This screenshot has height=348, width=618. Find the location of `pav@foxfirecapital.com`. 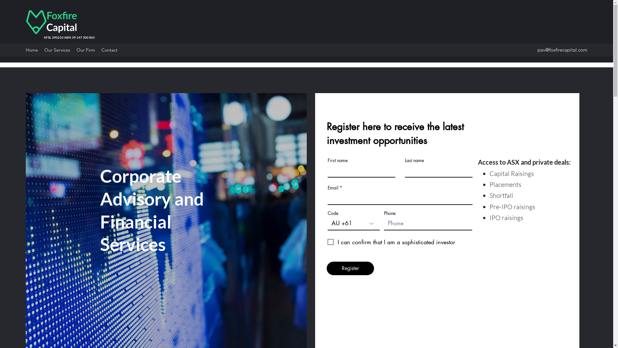

pav@foxfirecapital.com is located at coordinates (563, 50).